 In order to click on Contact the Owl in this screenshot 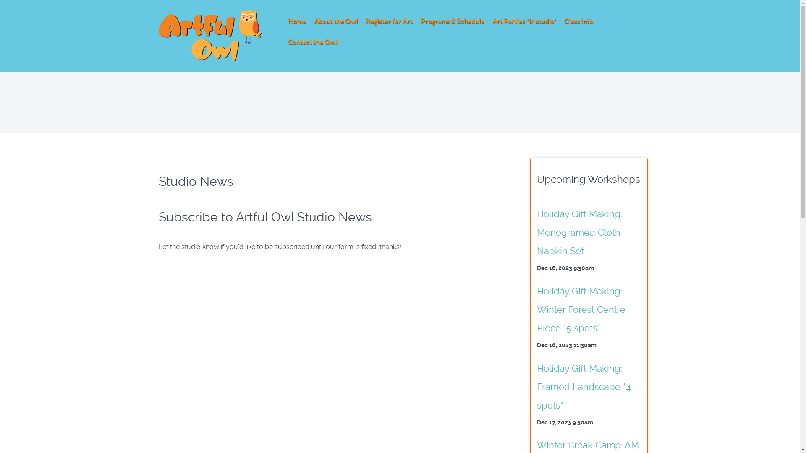, I will do `click(312, 43)`.